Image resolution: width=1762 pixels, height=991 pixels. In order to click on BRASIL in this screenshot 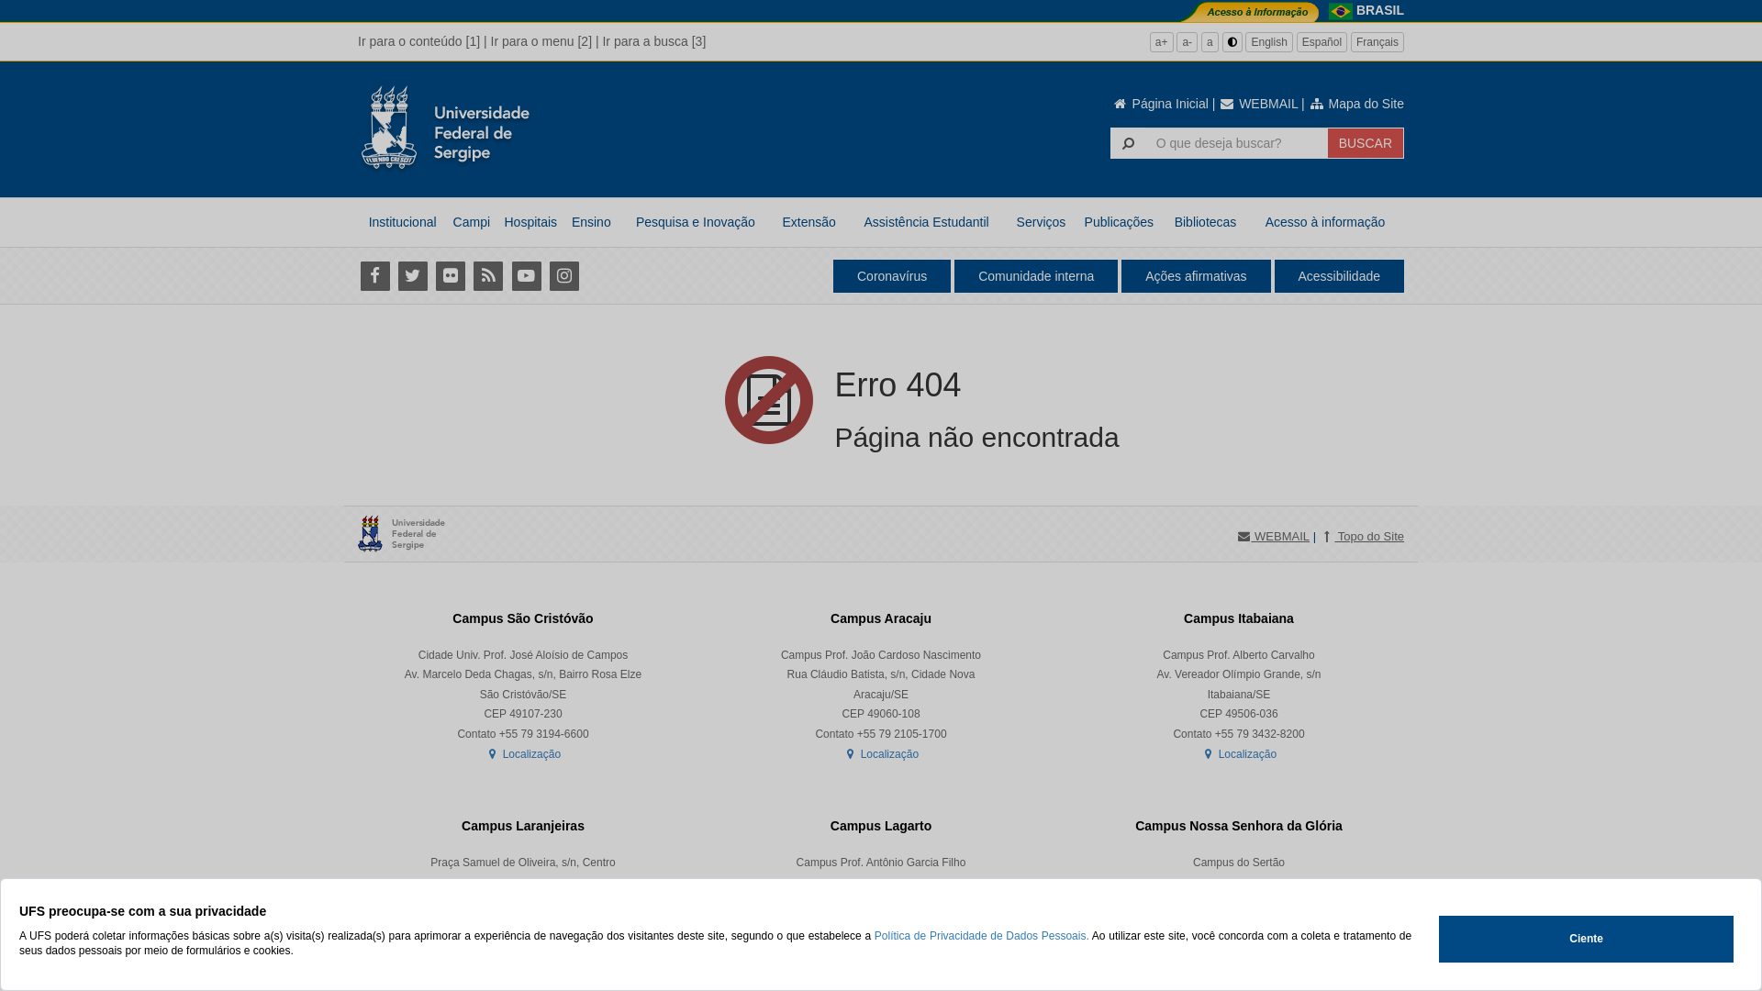, I will do `click(1380, 10)`.